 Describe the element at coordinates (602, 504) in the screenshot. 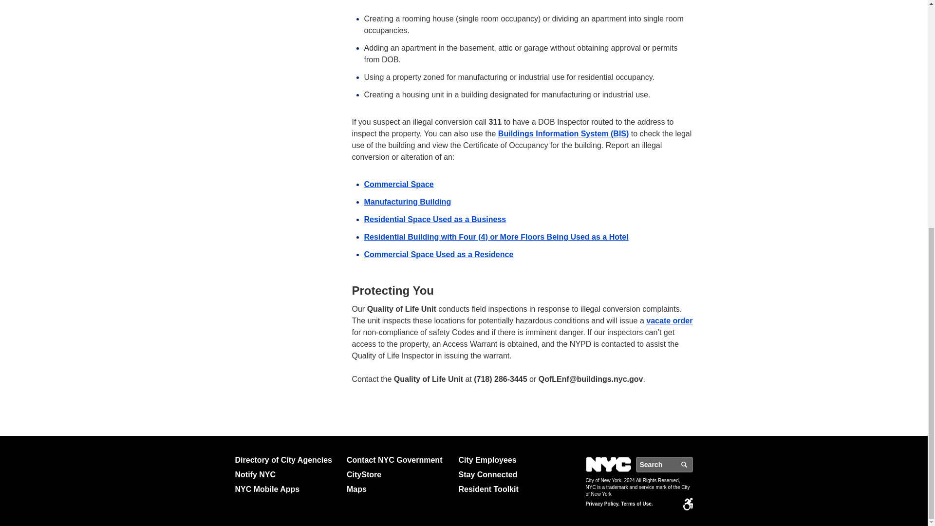

I see `Privacy Ploicy ` at that location.